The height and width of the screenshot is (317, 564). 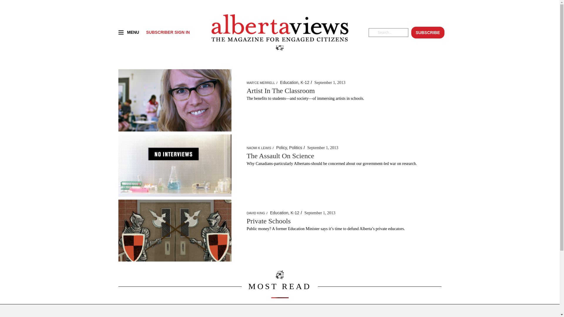 What do you see at coordinates (261, 83) in the screenshot?
I see `MAR'CE MERRELL` at bounding box center [261, 83].